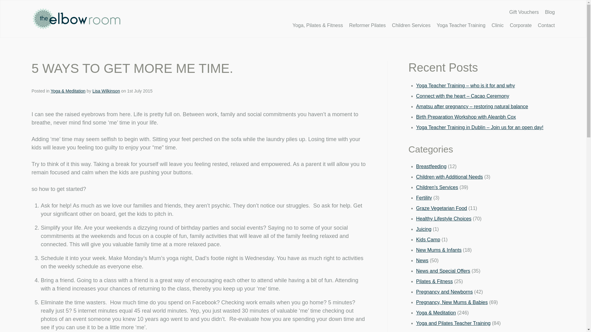 The image size is (591, 332). What do you see at coordinates (546, 25) in the screenshot?
I see `Contact` at bounding box center [546, 25].